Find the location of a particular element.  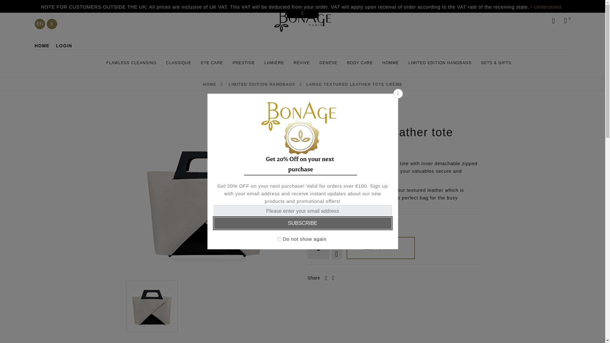

LOGIN is located at coordinates (64, 46).